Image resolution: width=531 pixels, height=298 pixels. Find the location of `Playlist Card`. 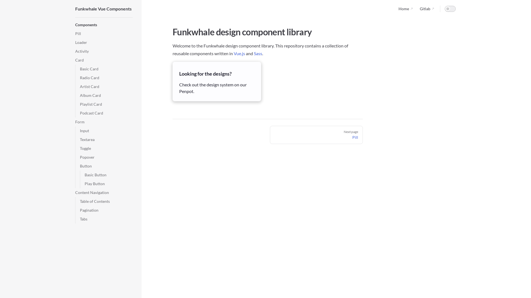

Playlist Card is located at coordinates (106, 104).